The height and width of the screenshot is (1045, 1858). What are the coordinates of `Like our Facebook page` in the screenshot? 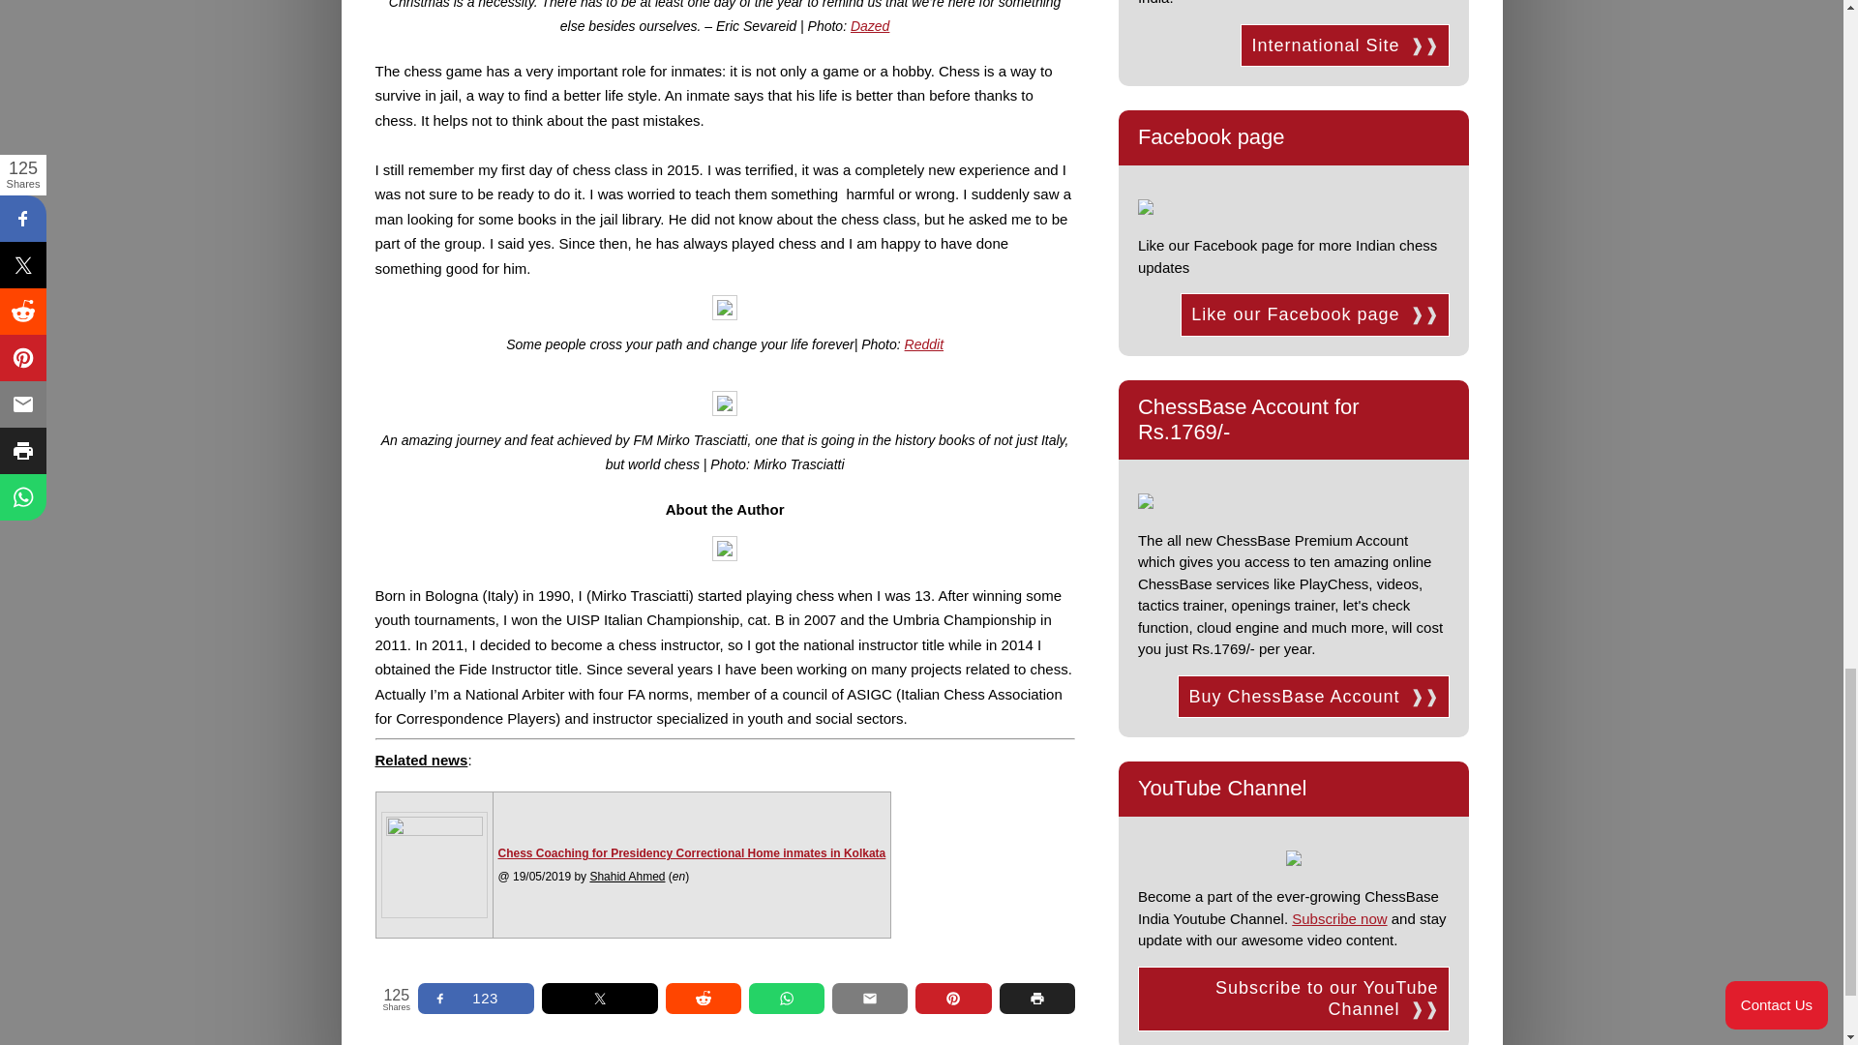 It's located at (1314, 314).